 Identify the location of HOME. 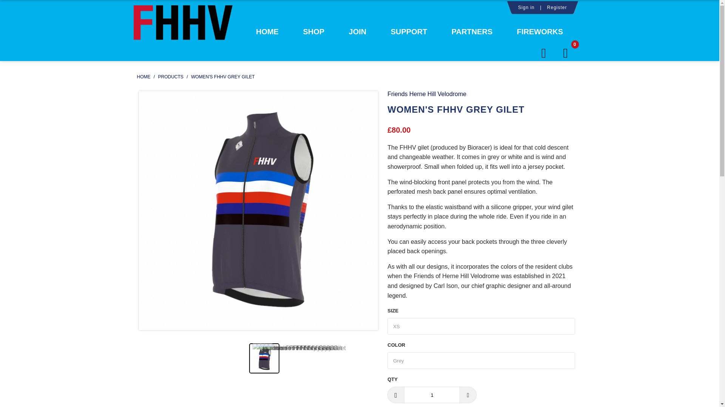
(267, 34).